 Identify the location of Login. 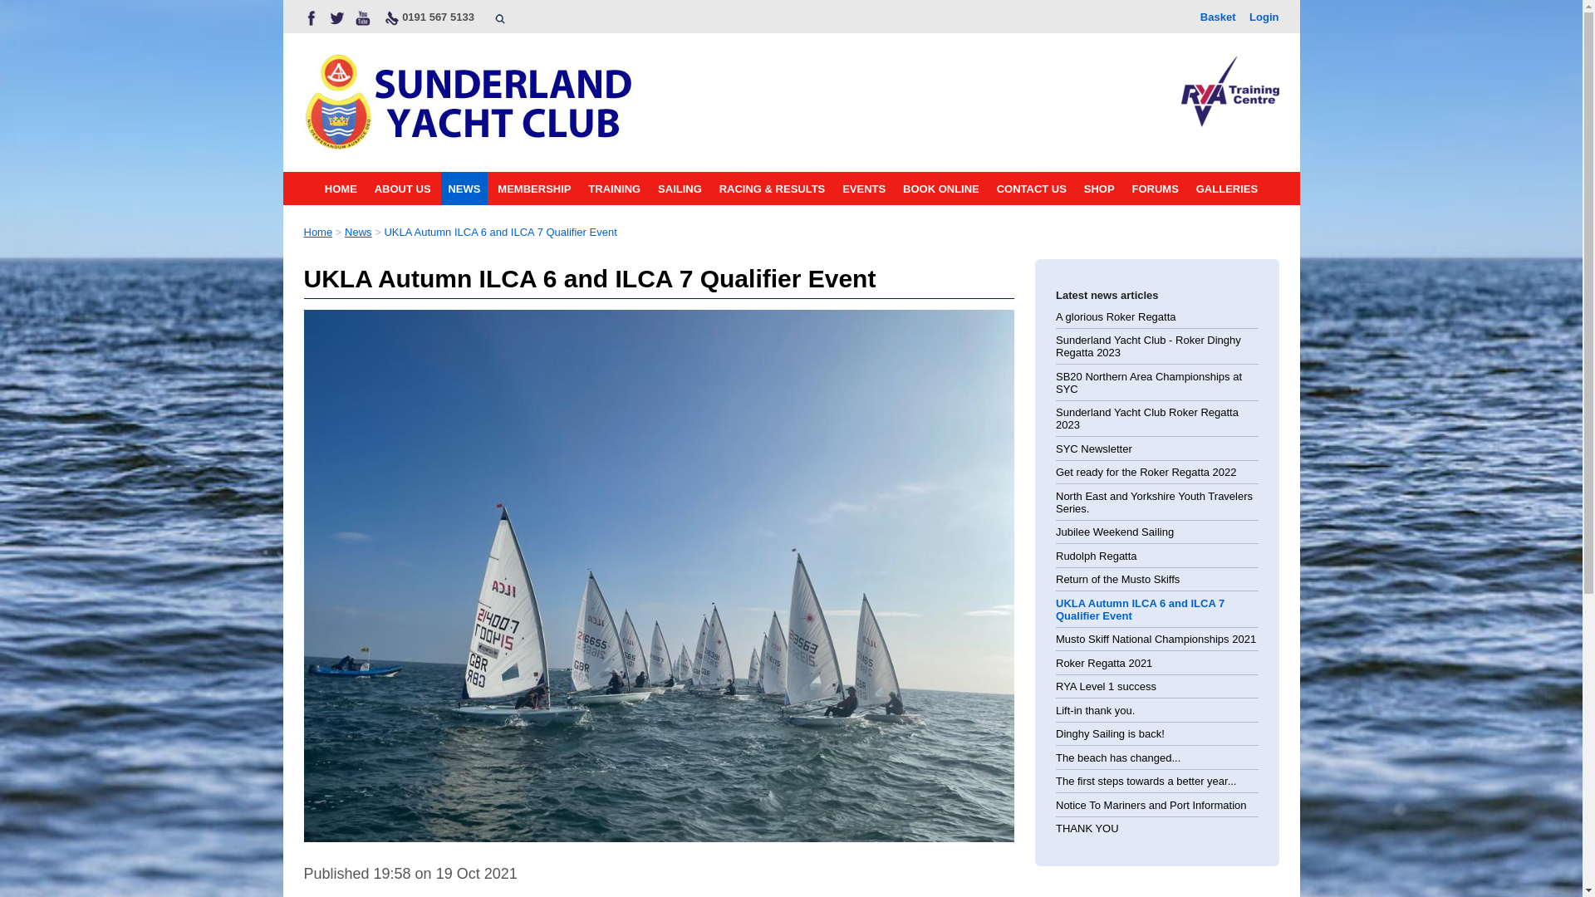
(1264, 16).